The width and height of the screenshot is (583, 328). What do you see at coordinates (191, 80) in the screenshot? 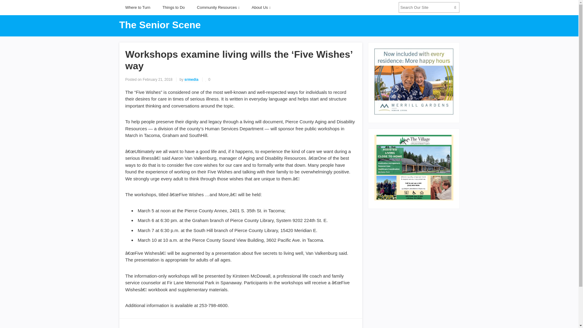
I see `srmedia` at bounding box center [191, 80].